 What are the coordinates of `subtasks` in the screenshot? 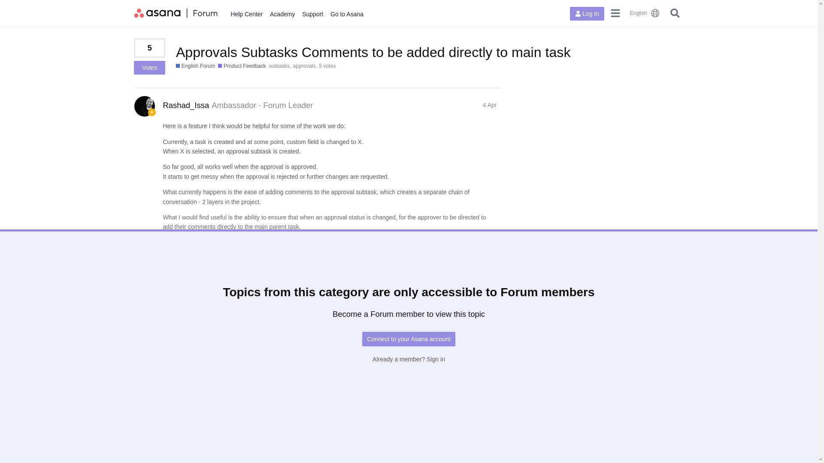 It's located at (281, 66).